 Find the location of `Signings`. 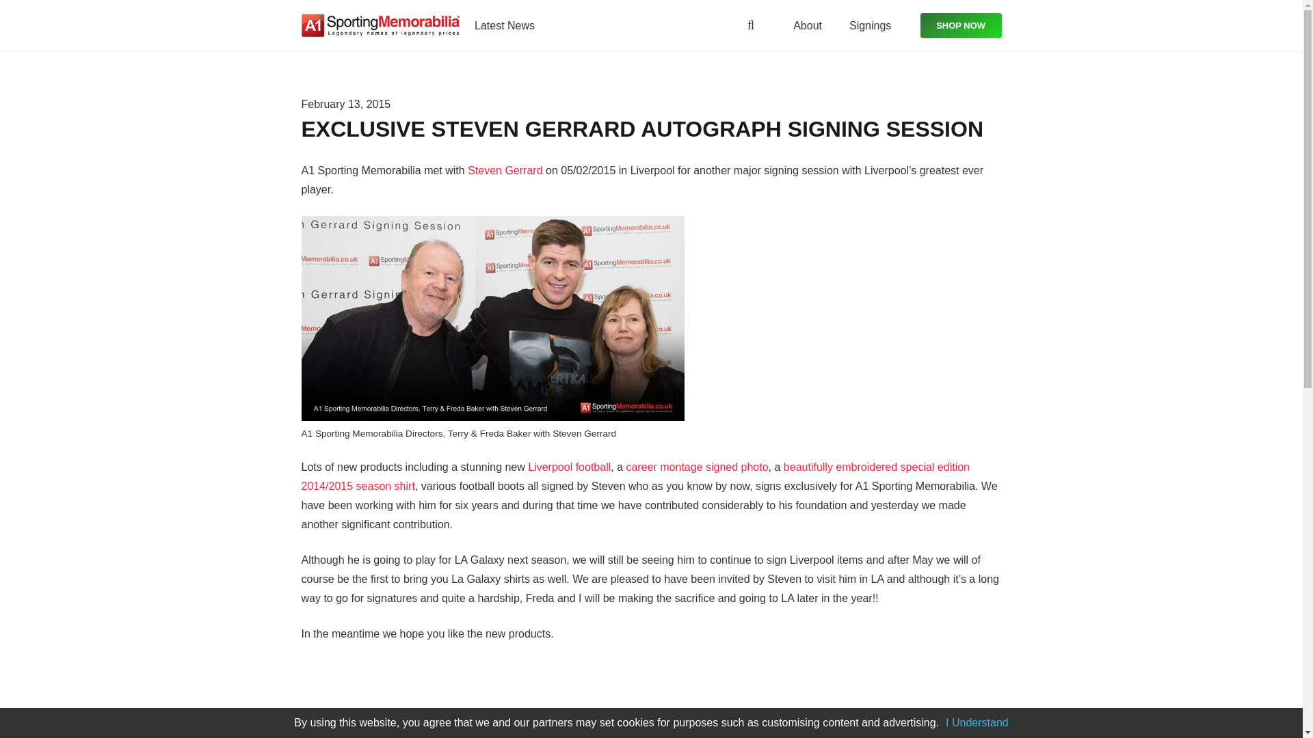

Signings is located at coordinates (870, 25).